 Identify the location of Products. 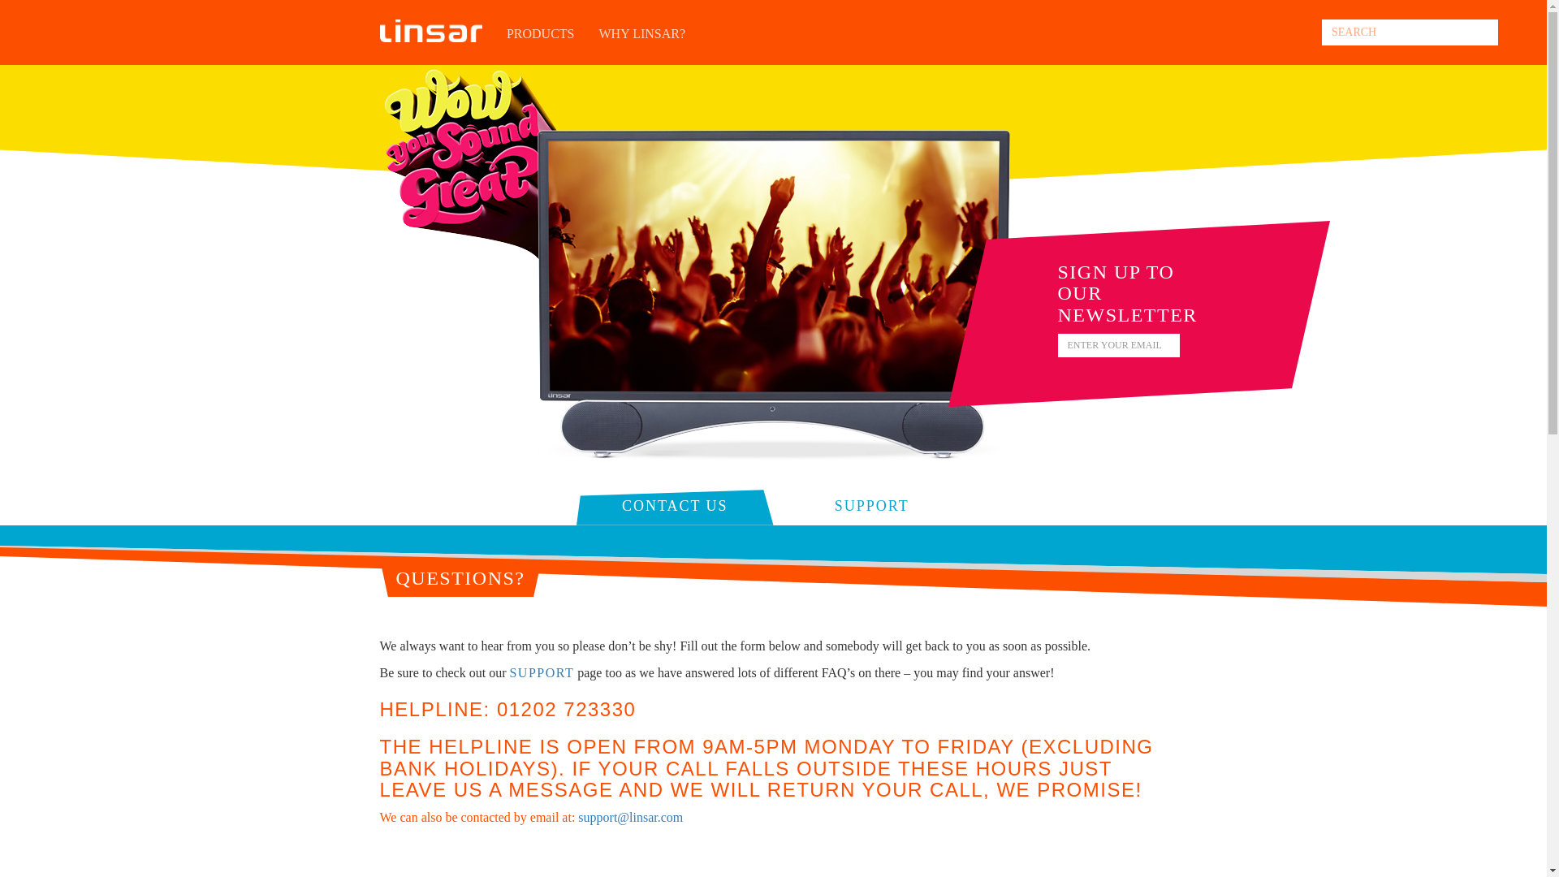
(541, 44).